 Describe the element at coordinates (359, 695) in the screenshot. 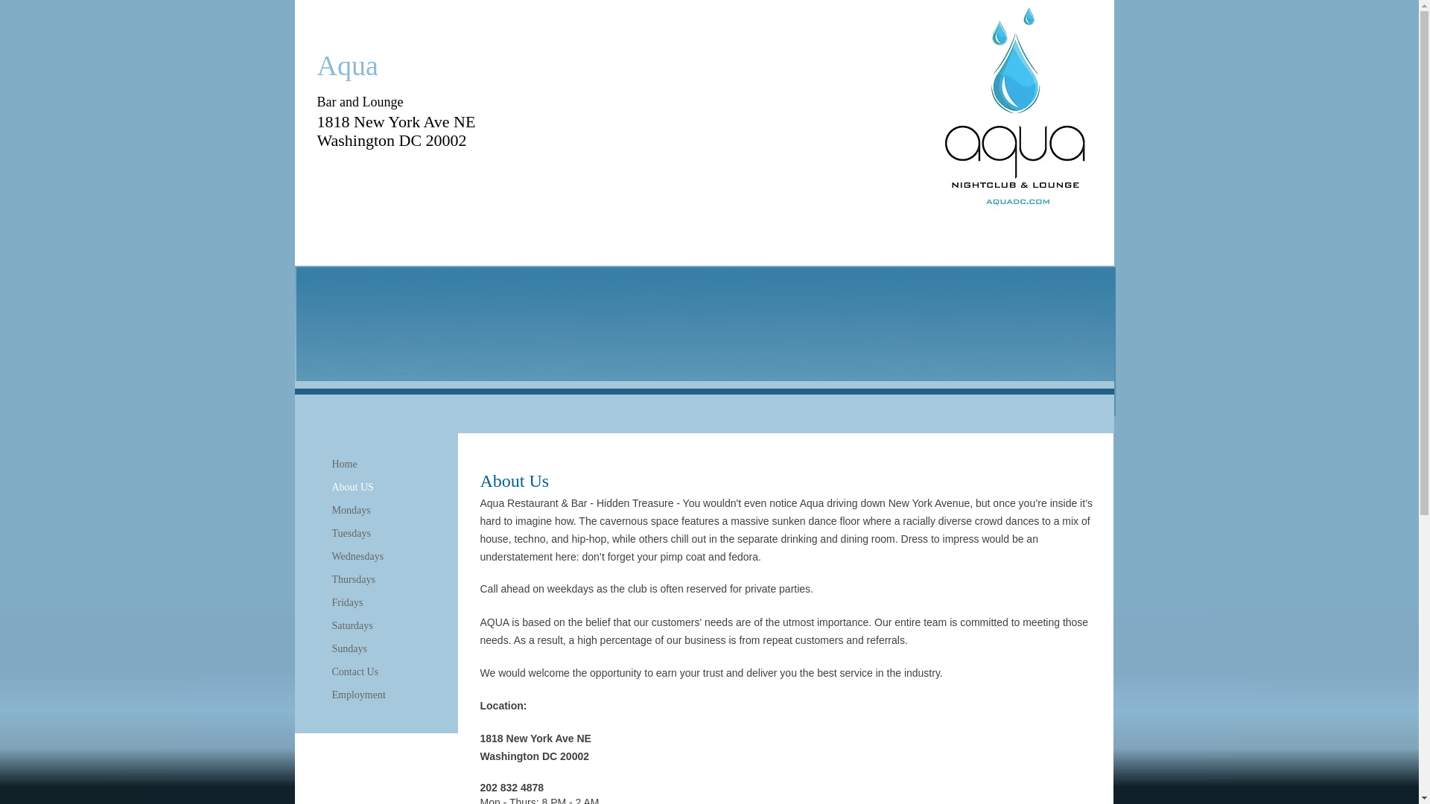

I see `Employment` at that location.